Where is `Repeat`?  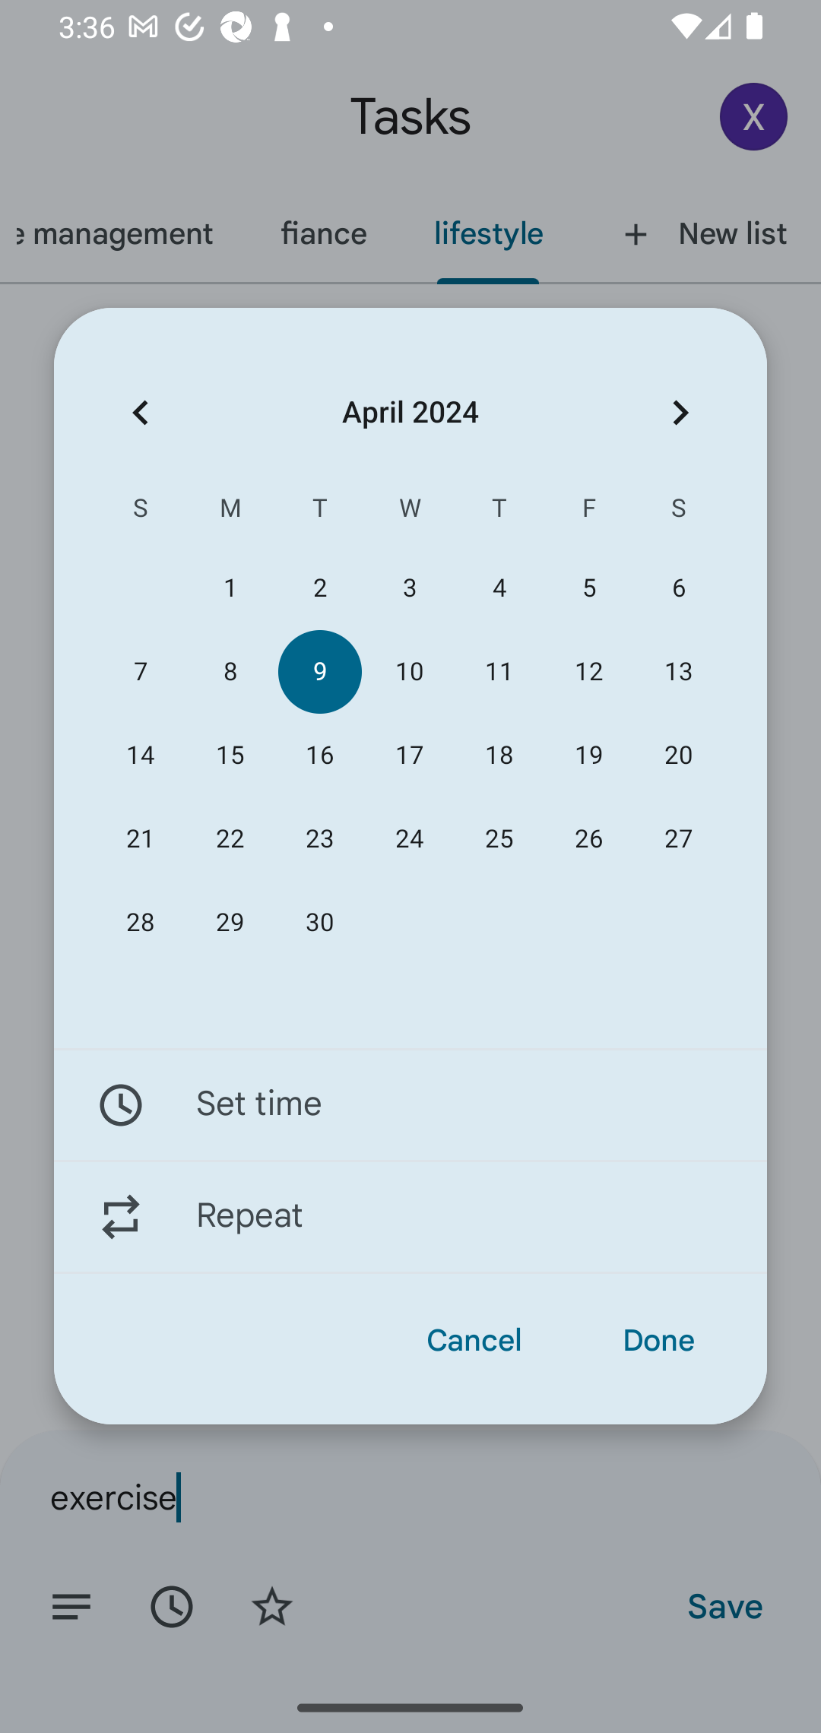
Repeat is located at coordinates (410, 1217).